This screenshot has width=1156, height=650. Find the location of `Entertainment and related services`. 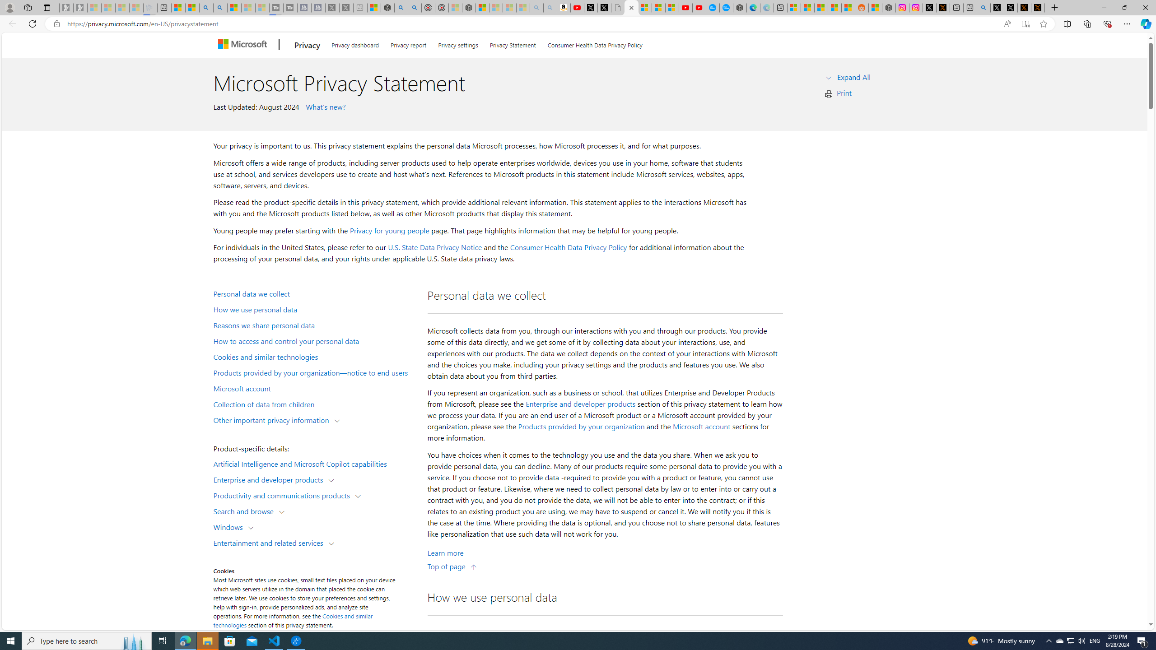

Entertainment and related services is located at coordinates (270, 542).